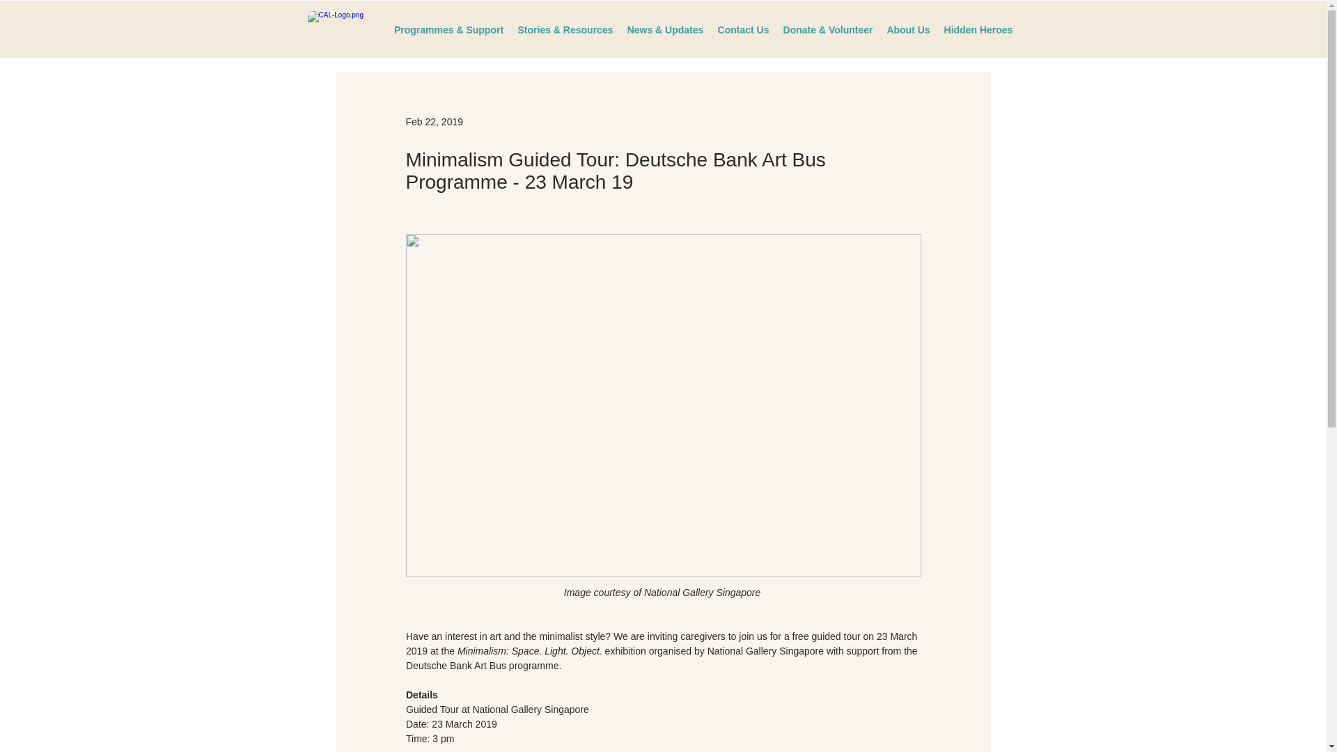 This screenshot has height=752, width=1337. I want to click on Home, so click(343, 28).